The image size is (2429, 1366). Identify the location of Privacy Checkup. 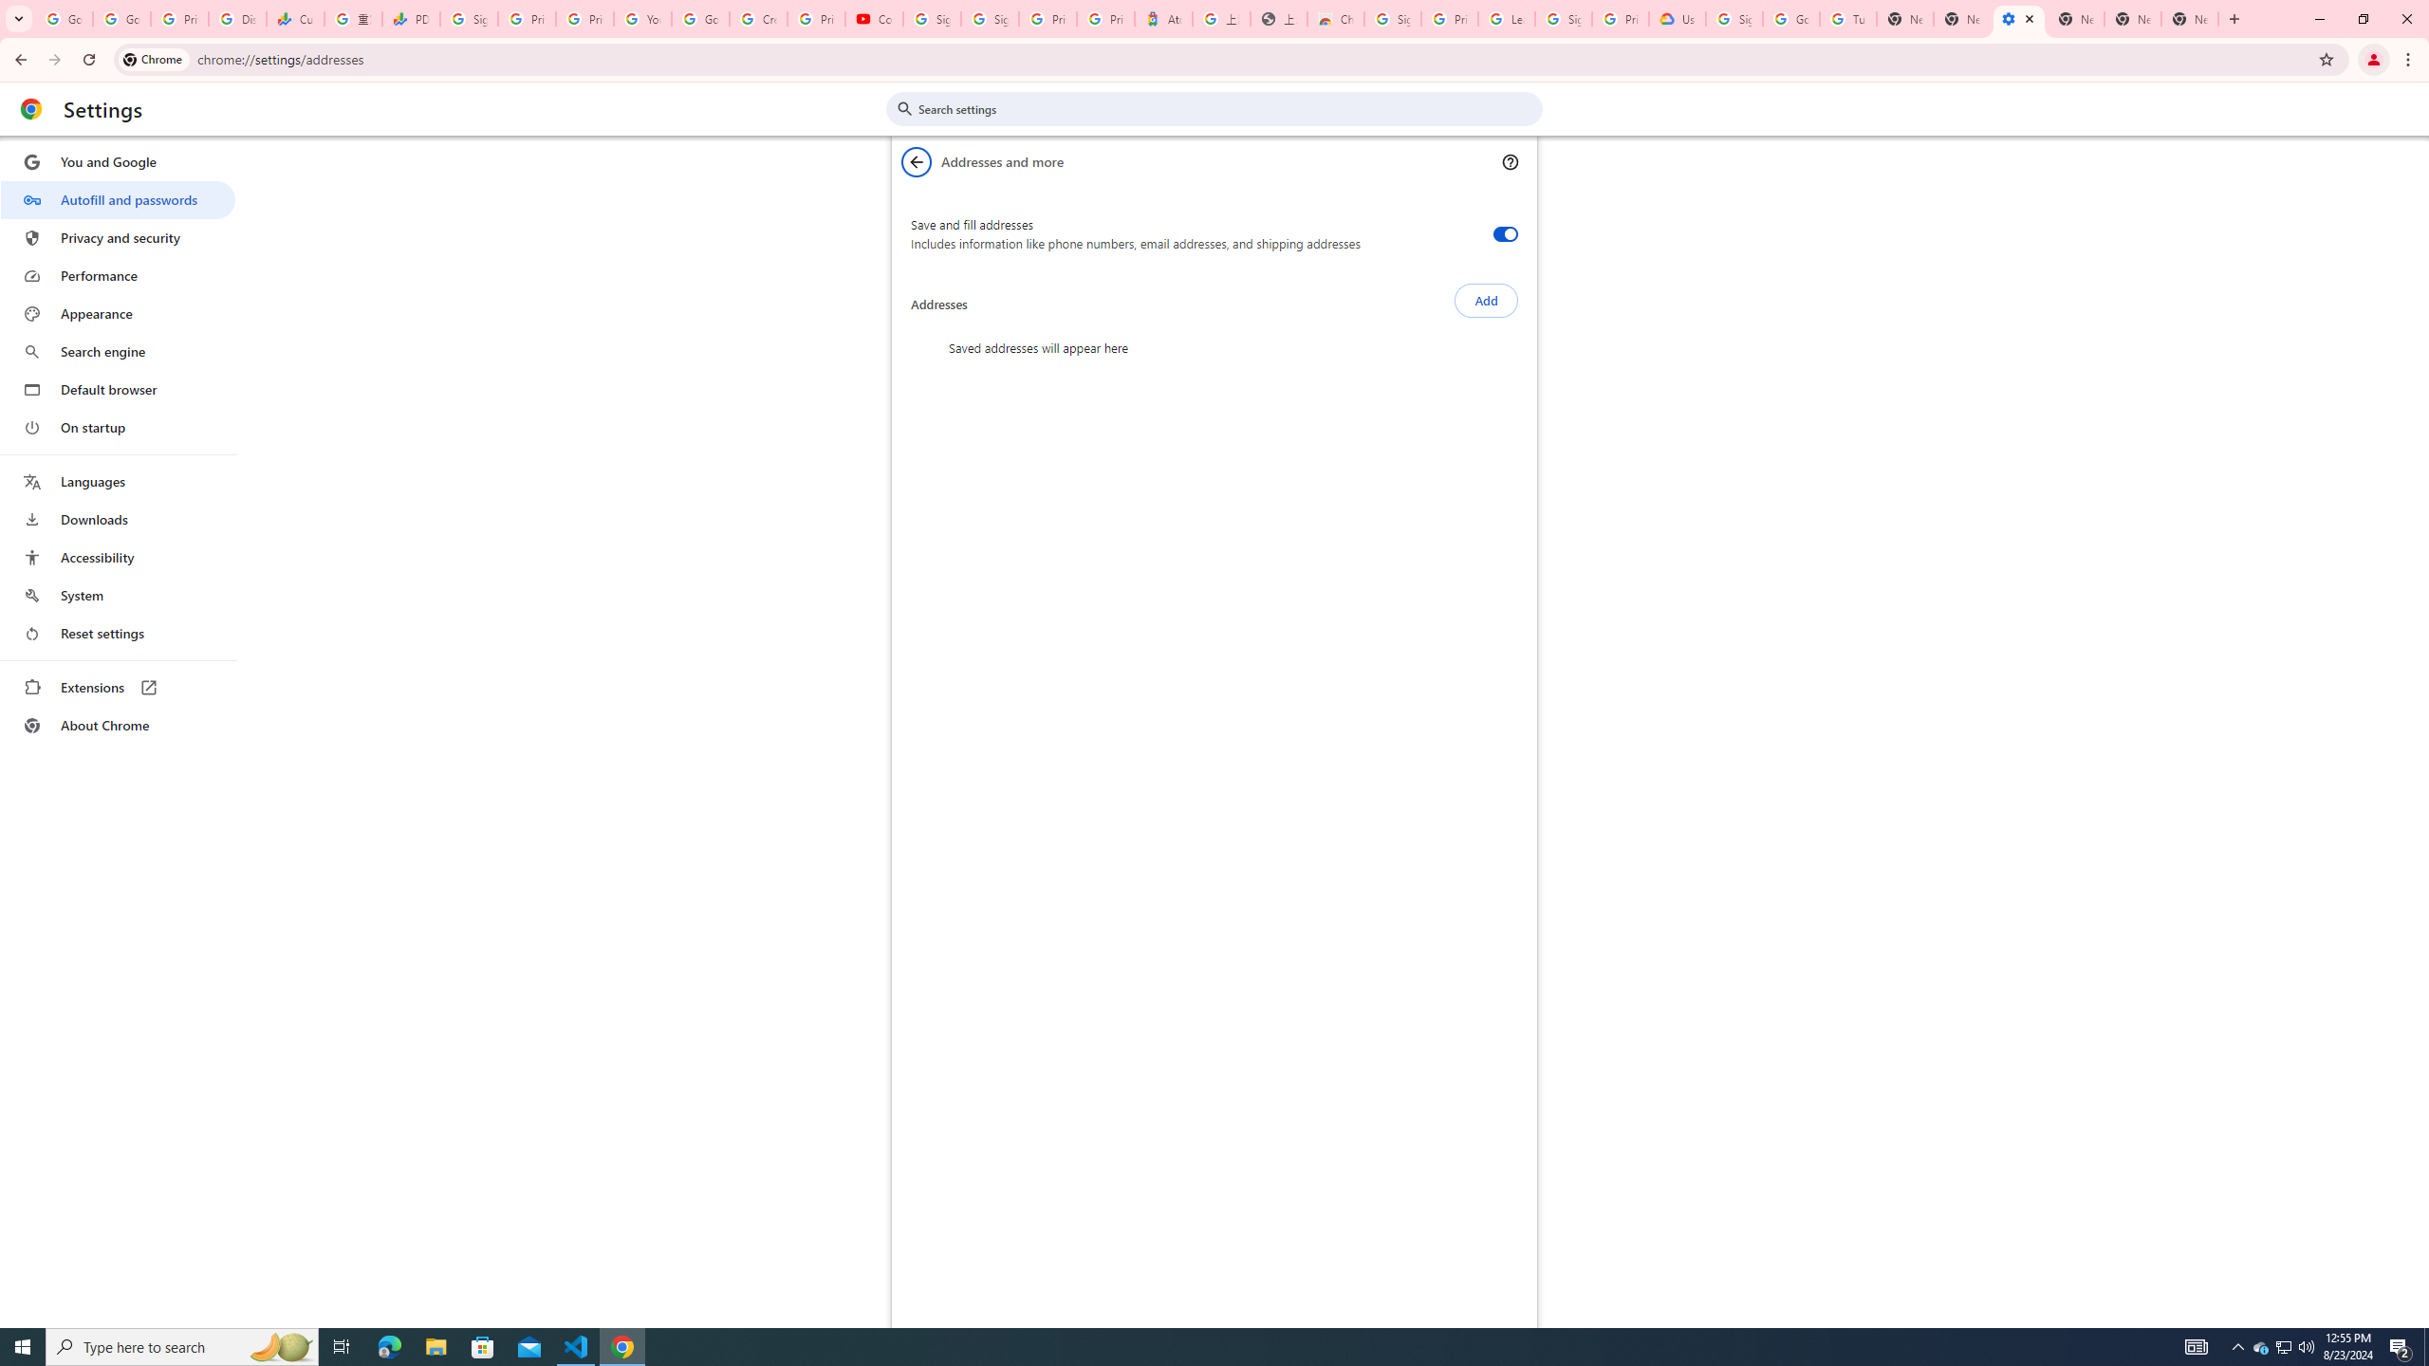
(584, 19).